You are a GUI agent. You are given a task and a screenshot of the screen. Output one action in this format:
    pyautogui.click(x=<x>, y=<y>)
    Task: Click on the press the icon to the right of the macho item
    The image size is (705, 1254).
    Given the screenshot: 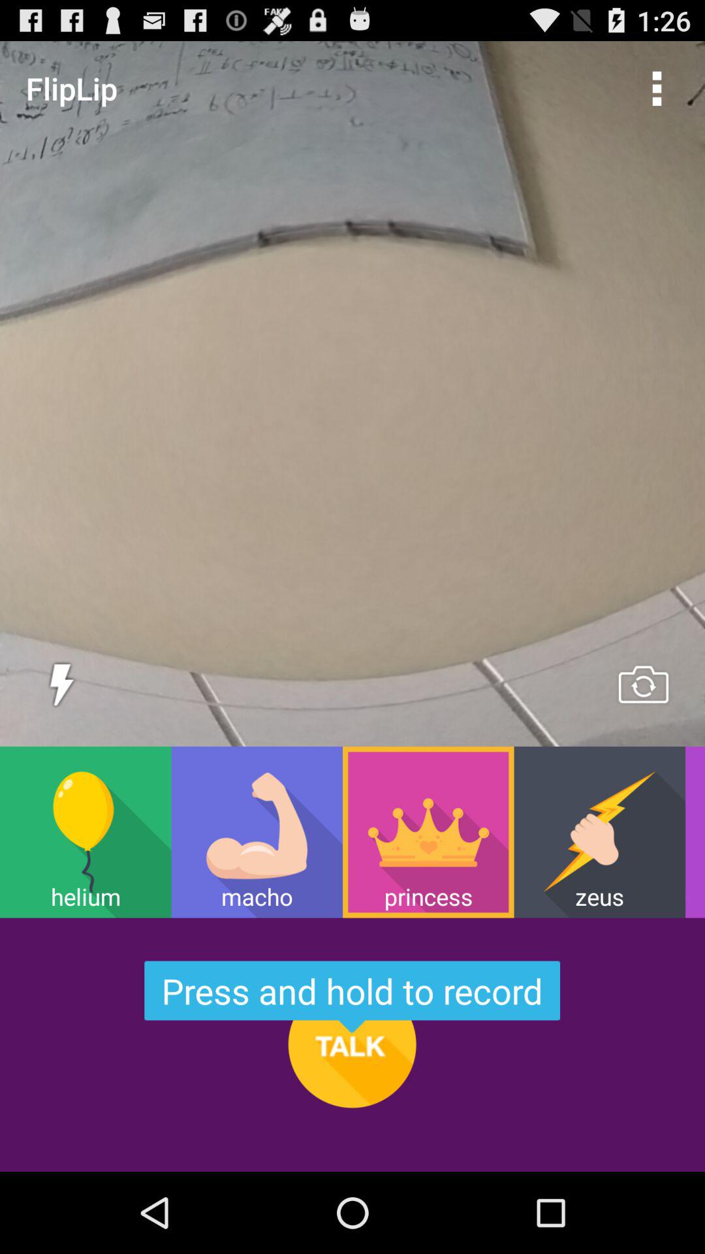 What is the action you would take?
    pyautogui.click(x=428, y=832)
    